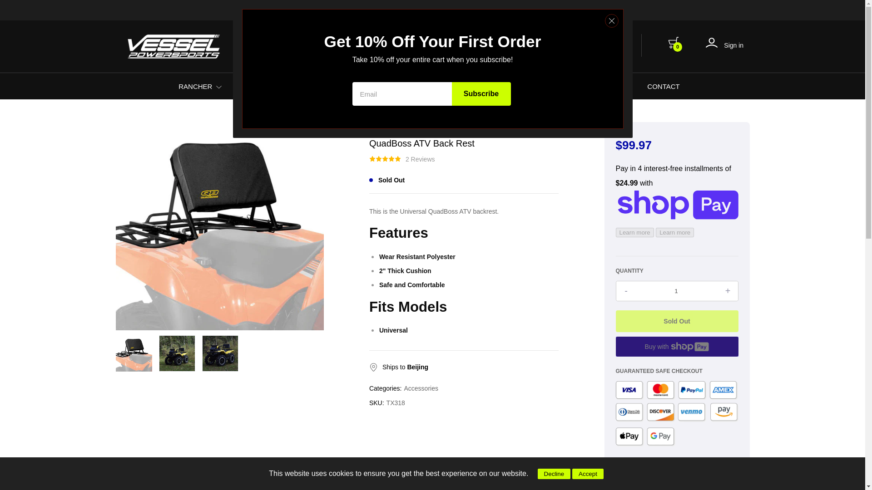 This screenshot has height=490, width=872. What do you see at coordinates (418, 87) in the screenshot?
I see `1` at bounding box center [418, 87].